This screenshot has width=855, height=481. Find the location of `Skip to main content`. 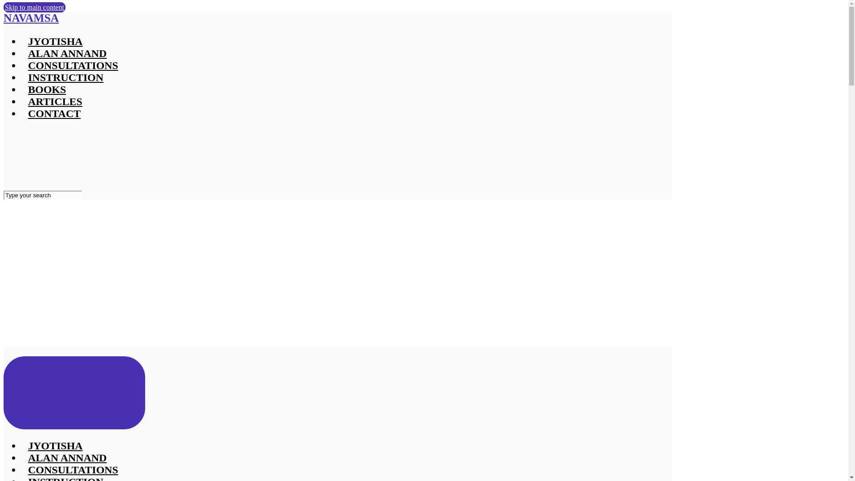

Skip to main content is located at coordinates (34, 7).